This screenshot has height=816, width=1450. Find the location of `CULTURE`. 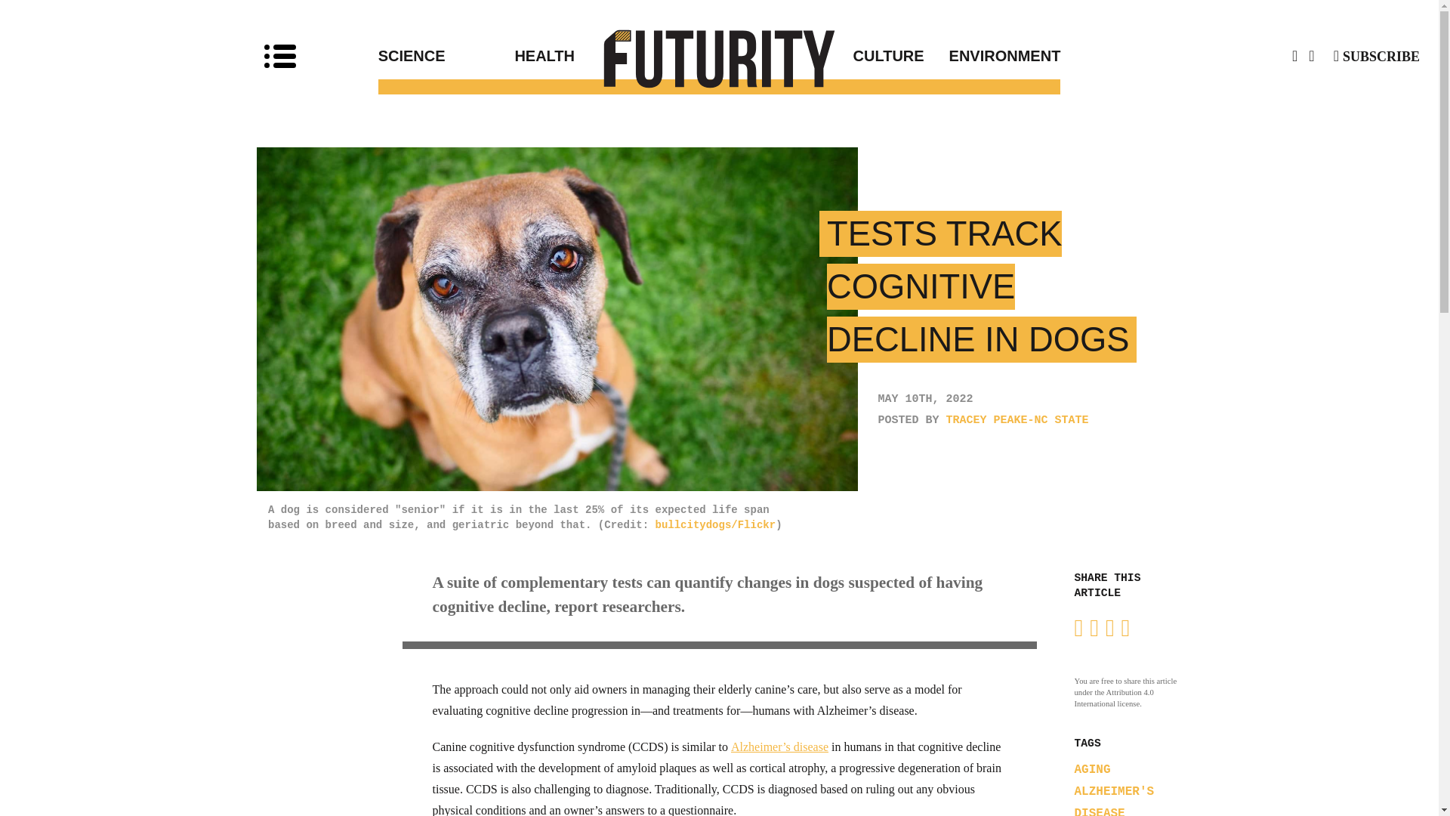

CULTURE is located at coordinates (822, 56).